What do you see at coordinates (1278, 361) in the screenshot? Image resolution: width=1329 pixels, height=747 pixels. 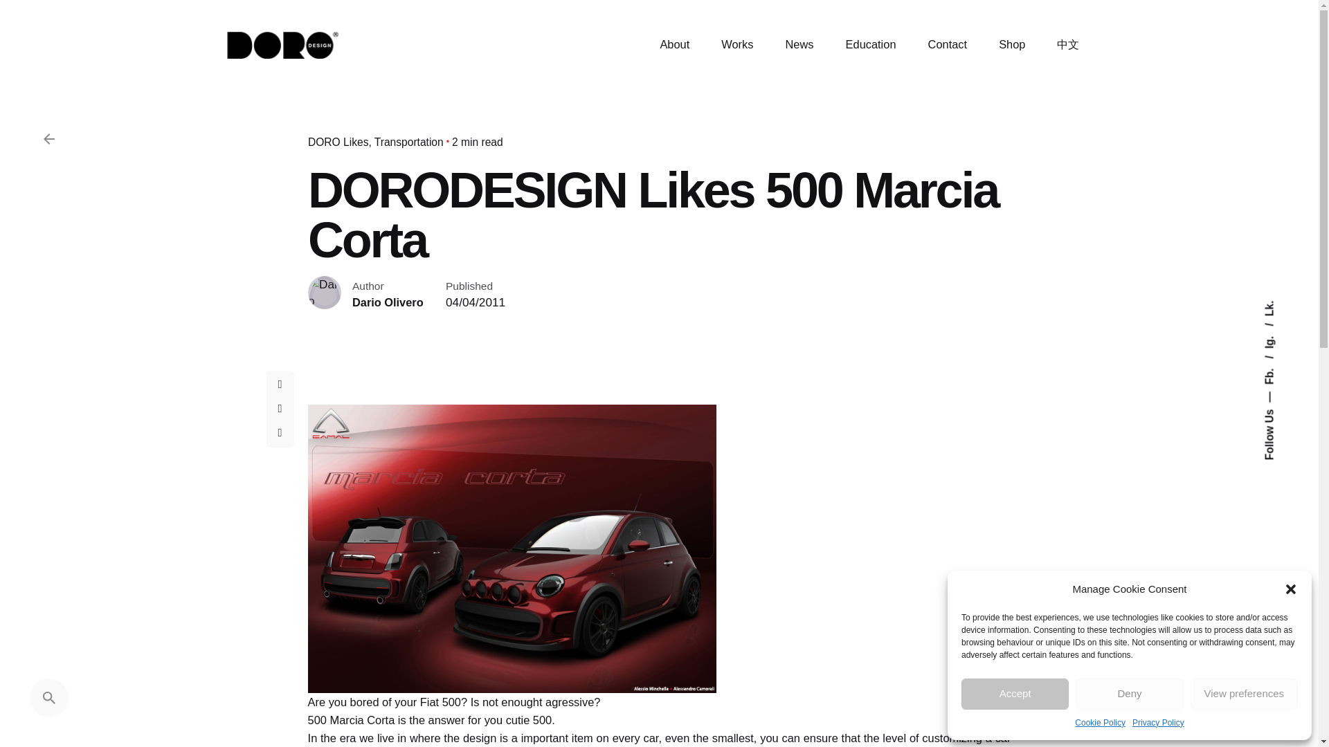 I see `Fb.` at bounding box center [1278, 361].